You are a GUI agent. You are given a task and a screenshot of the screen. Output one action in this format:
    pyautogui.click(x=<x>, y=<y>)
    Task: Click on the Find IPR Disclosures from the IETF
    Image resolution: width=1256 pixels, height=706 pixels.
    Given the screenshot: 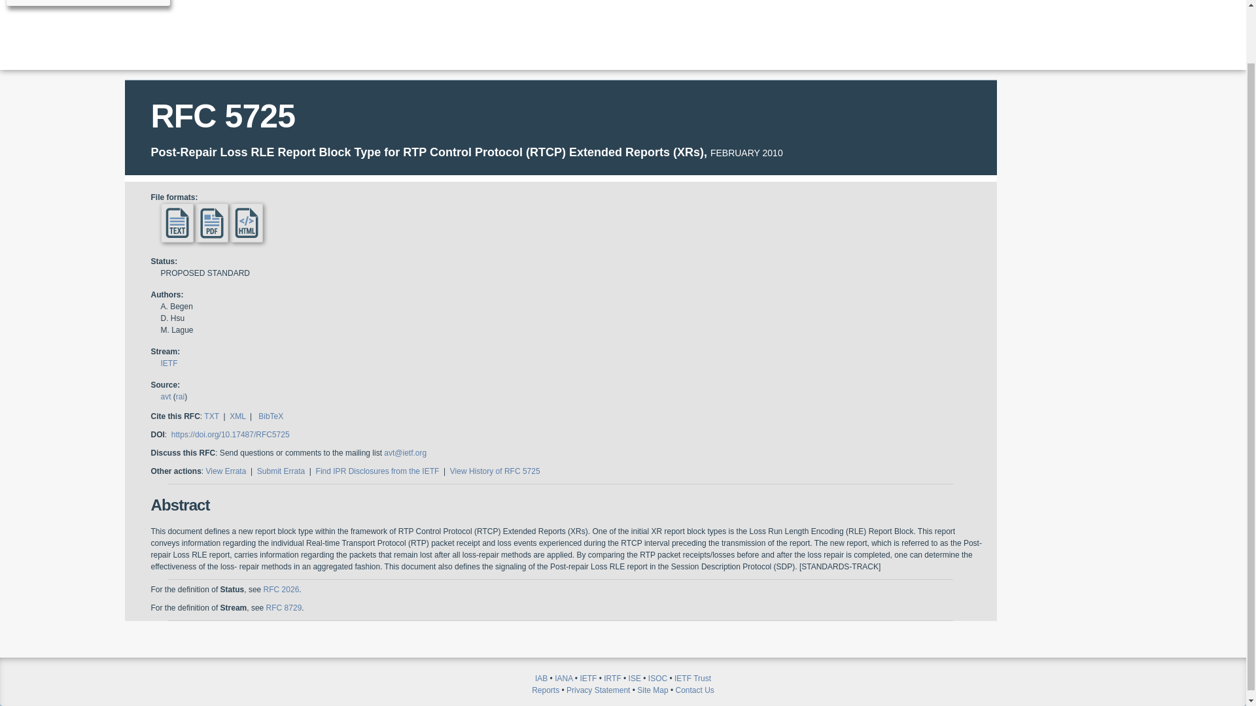 What is the action you would take?
    pyautogui.click(x=378, y=471)
    